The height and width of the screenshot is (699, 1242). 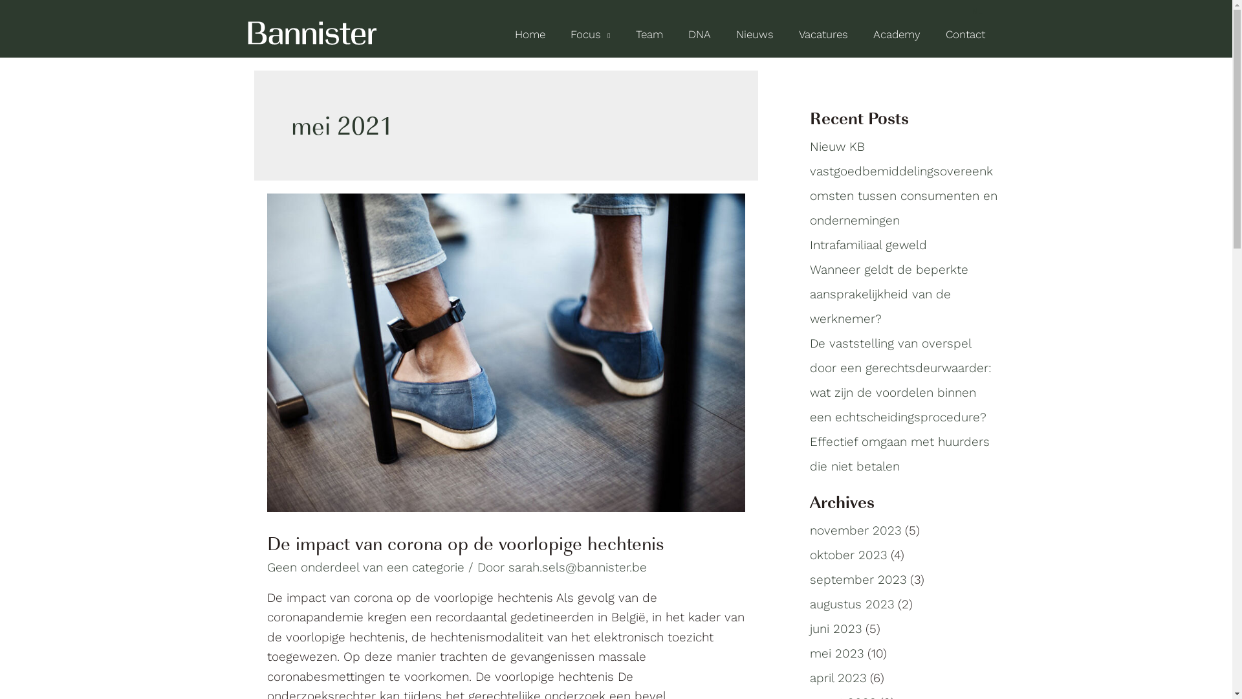 What do you see at coordinates (965, 33) in the screenshot?
I see `Contact` at bounding box center [965, 33].